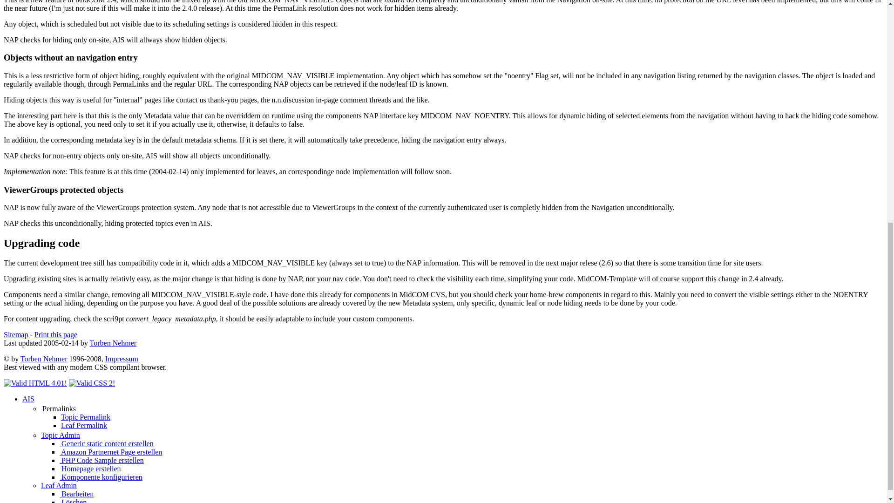 This screenshot has height=503, width=894. Describe the element at coordinates (111, 452) in the screenshot. I see `Amazon Partnernet Page erstellen` at that location.